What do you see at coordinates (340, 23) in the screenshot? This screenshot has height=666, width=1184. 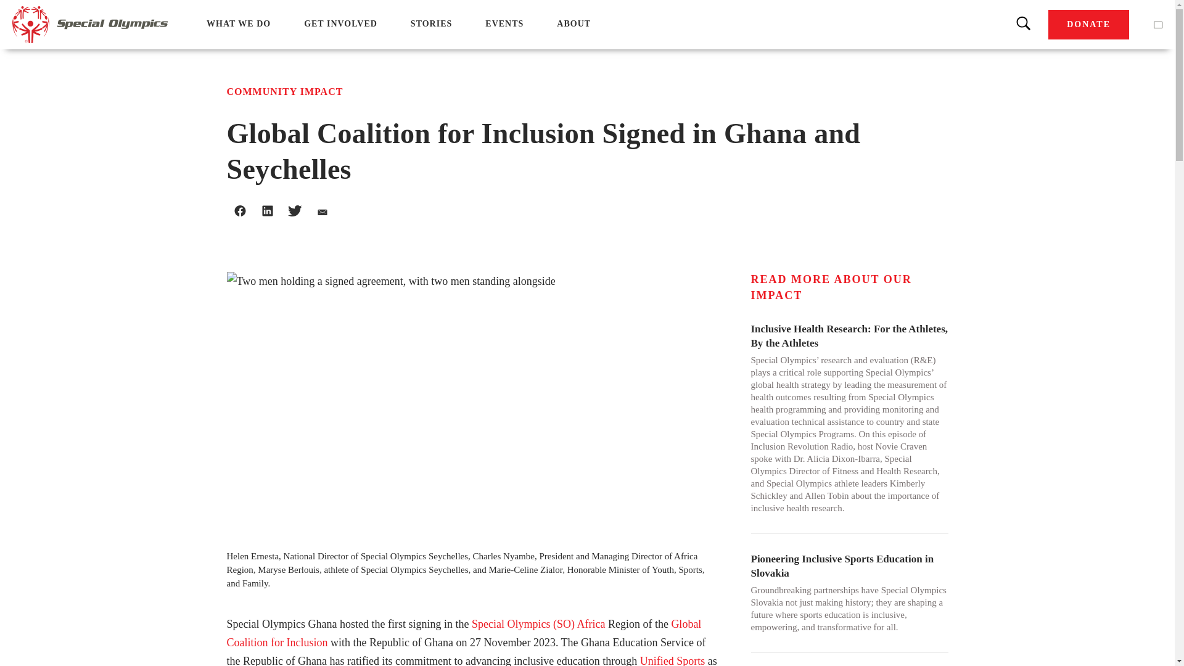 I see `GET INVOLVED` at bounding box center [340, 23].